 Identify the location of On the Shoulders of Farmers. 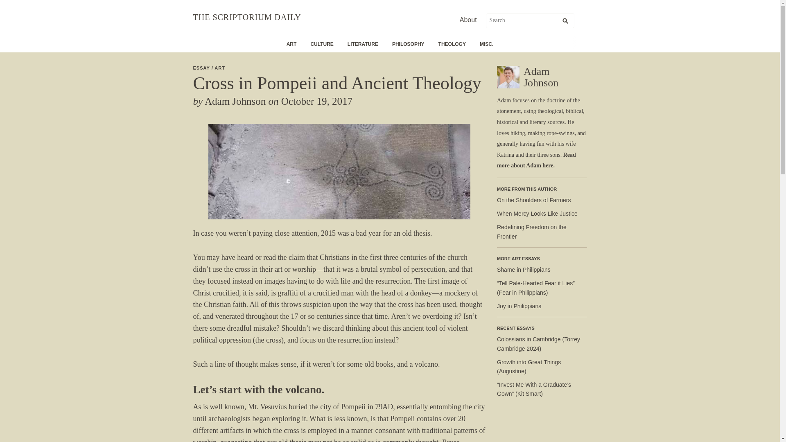
(534, 200).